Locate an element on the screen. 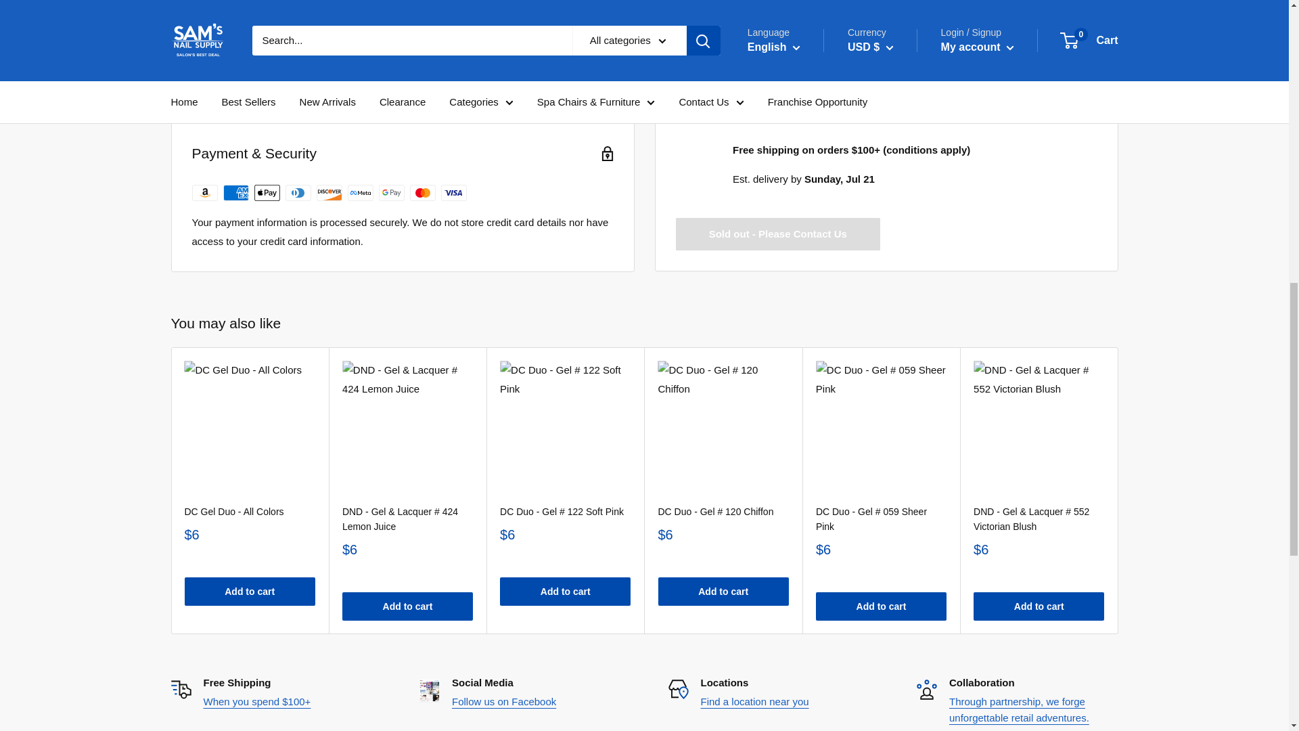 This screenshot has width=1299, height=731. Shipping Policy is located at coordinates (256, 701).